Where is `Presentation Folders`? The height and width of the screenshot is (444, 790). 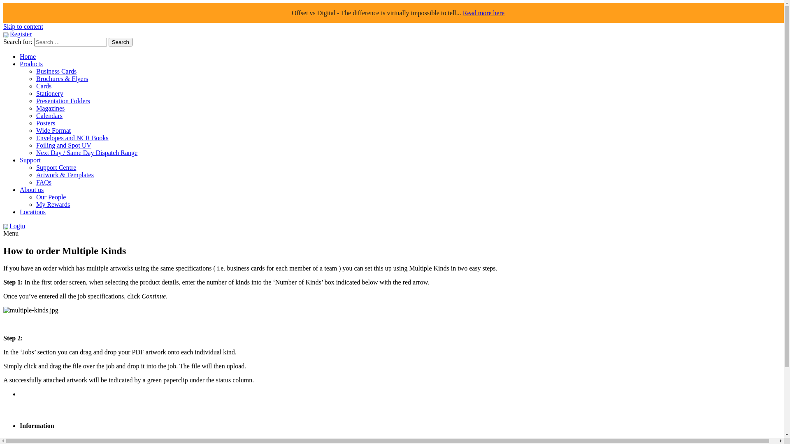
Presentation Folders is located at coordinates (63, 101).